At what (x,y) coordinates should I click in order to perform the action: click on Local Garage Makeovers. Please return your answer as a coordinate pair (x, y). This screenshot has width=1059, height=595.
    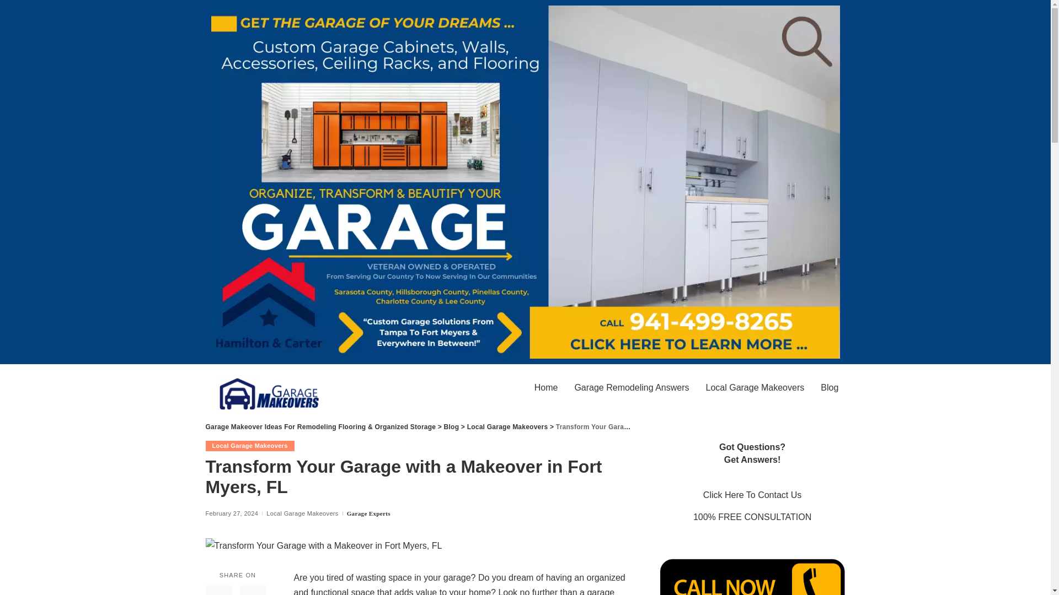
    Looking at the image, I should click on (755, 388).